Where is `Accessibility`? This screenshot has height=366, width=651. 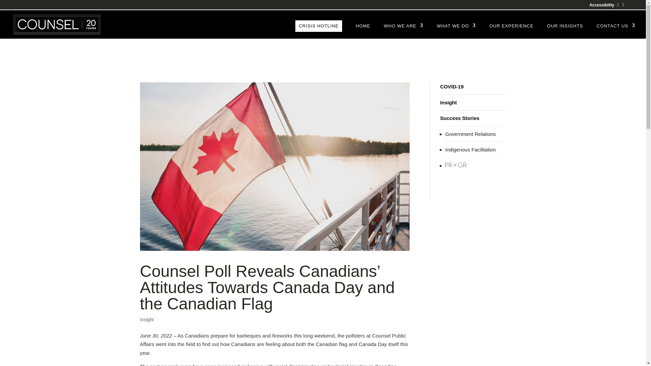 Accessibility is located at coordinates (601, 5).